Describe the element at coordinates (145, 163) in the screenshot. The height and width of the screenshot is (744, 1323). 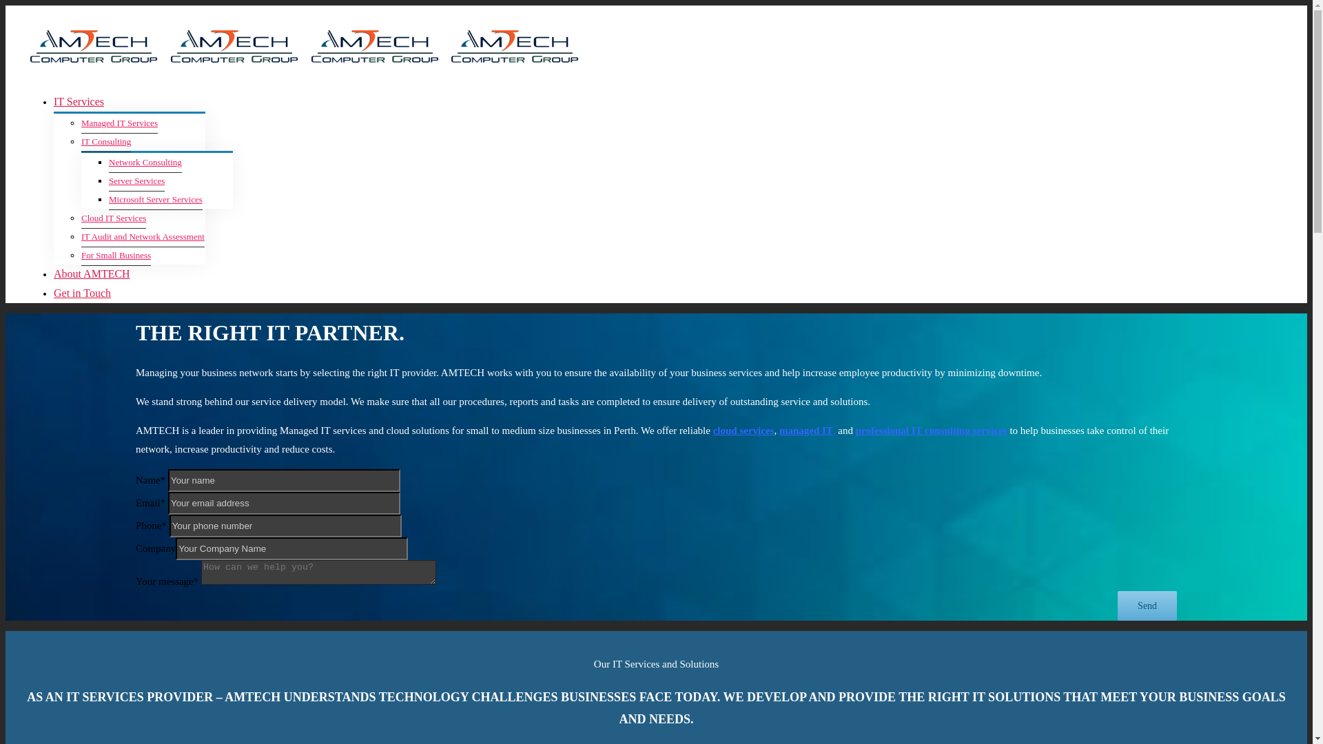
I see `Network Consulting` at that location.